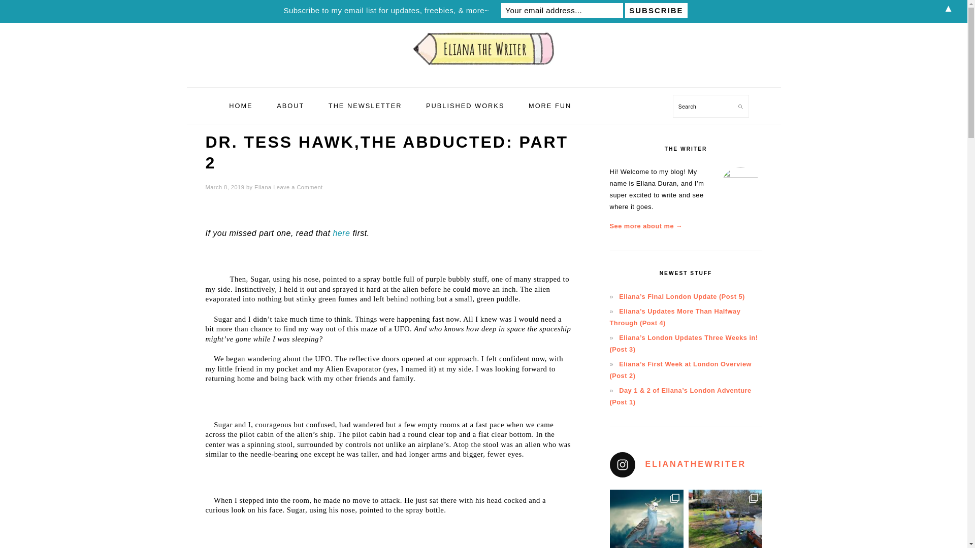 This screenshot has height=548, width=975. Describe the element at coordinates (656, 10) in the screenshot. I see `Subscribe` at that location.